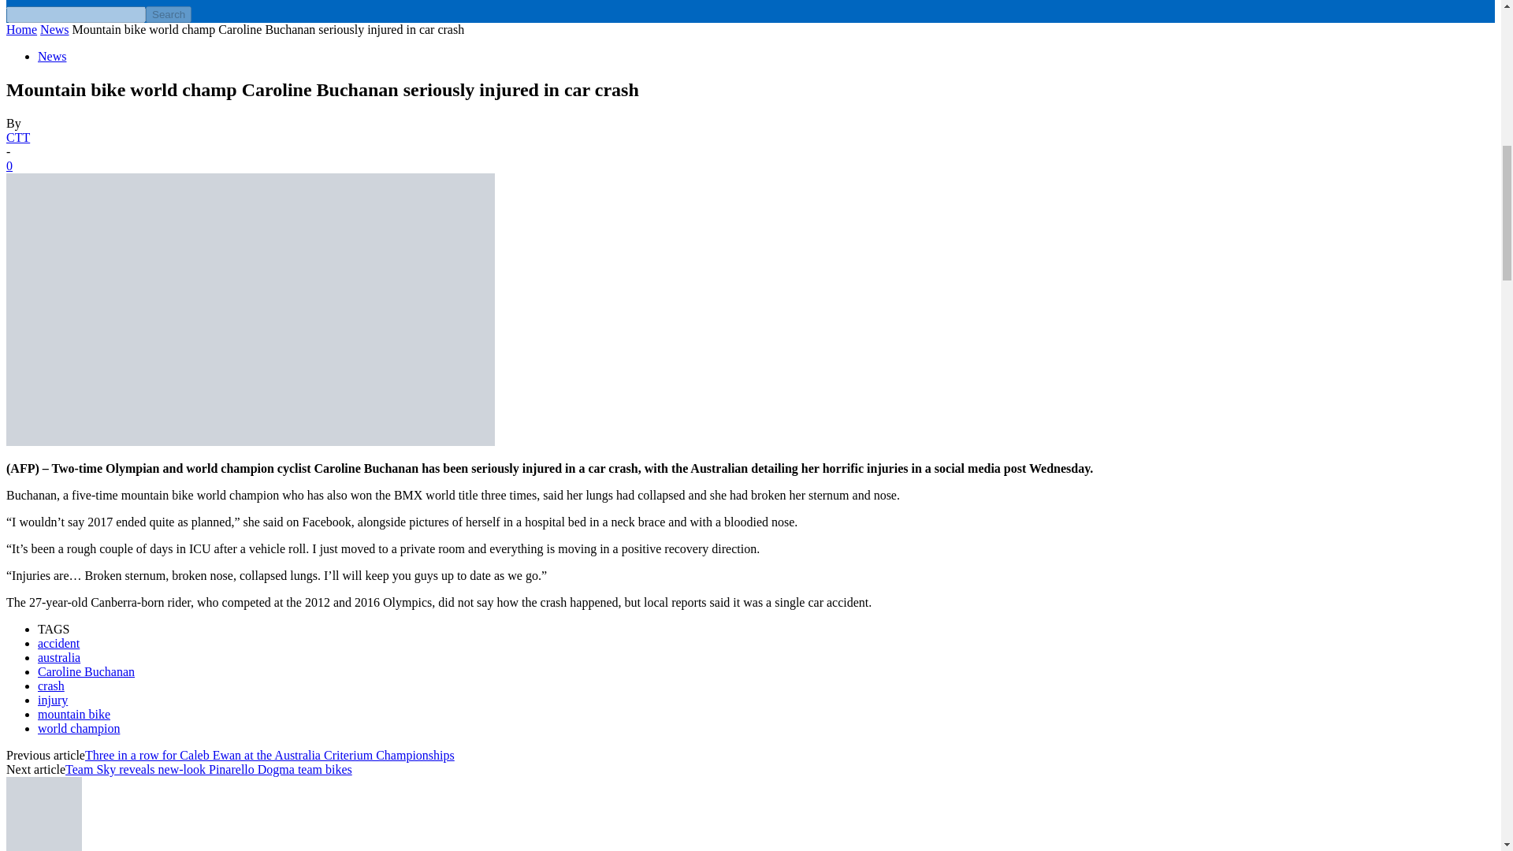 The width and height of the screenshot is (1513, 851). I want to click on accident, so click(58, 643).